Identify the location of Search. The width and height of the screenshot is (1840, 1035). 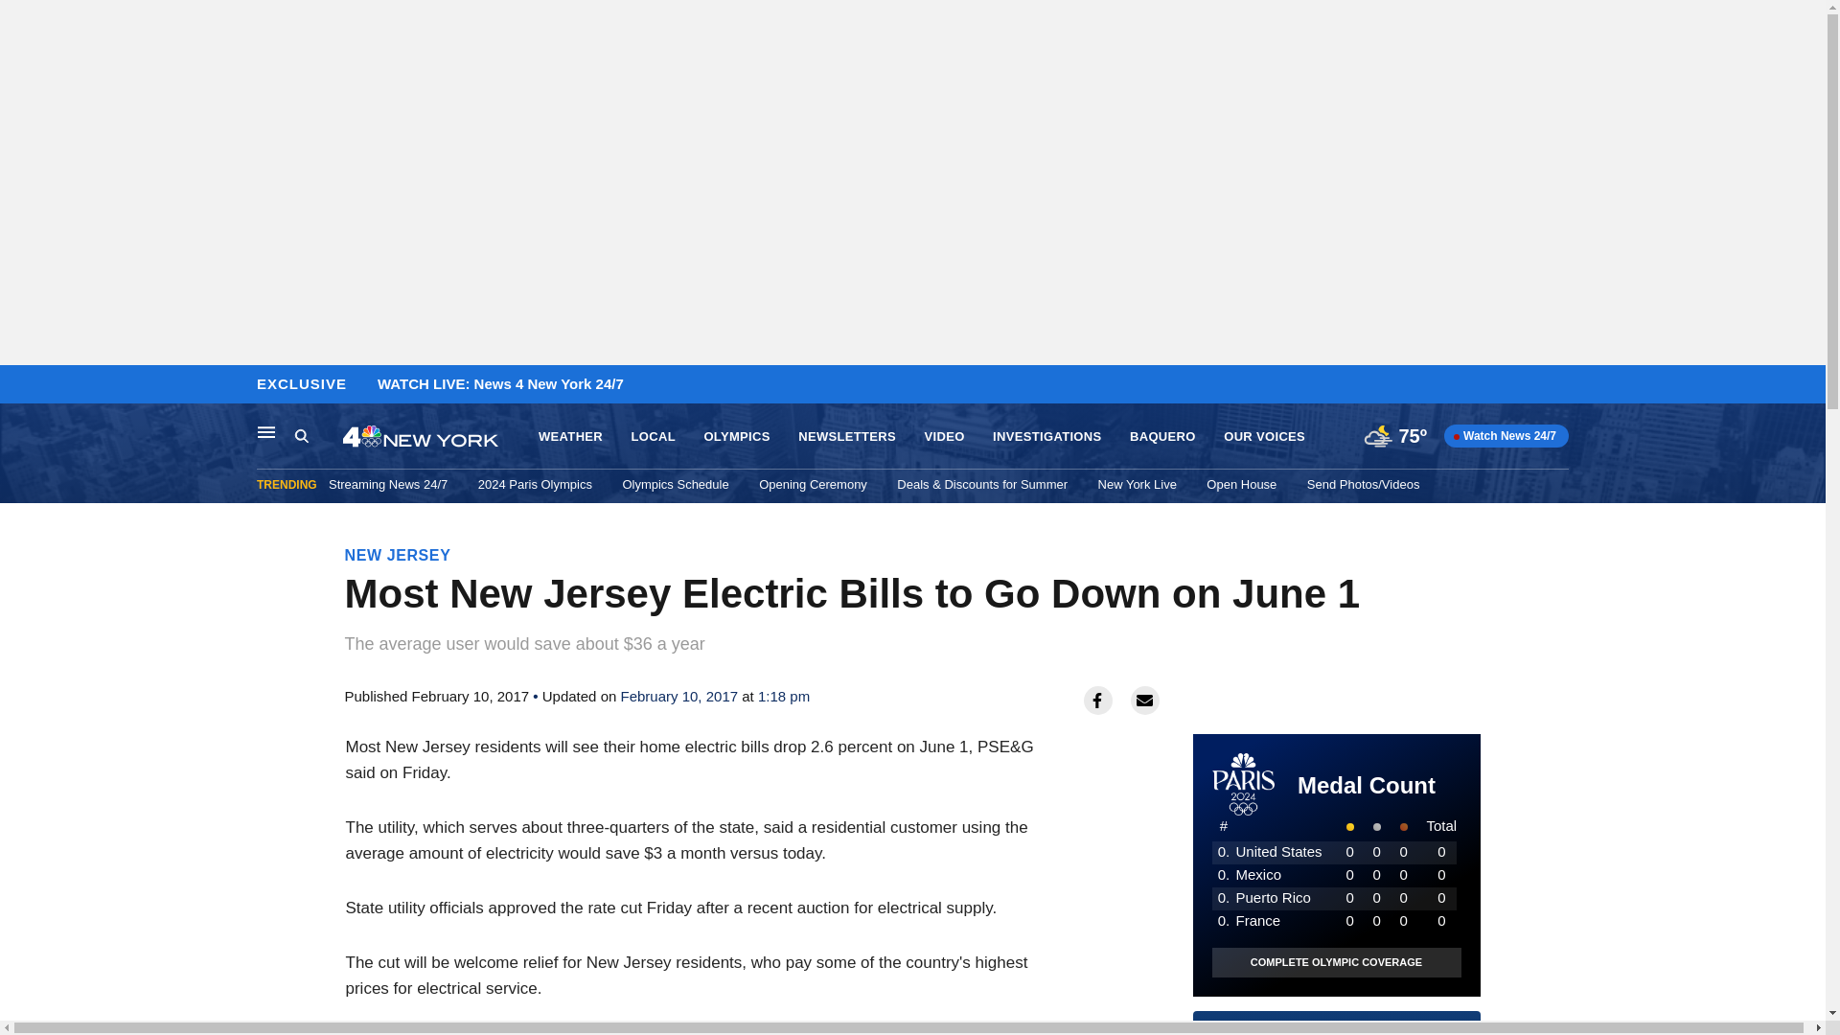
(318, 436).